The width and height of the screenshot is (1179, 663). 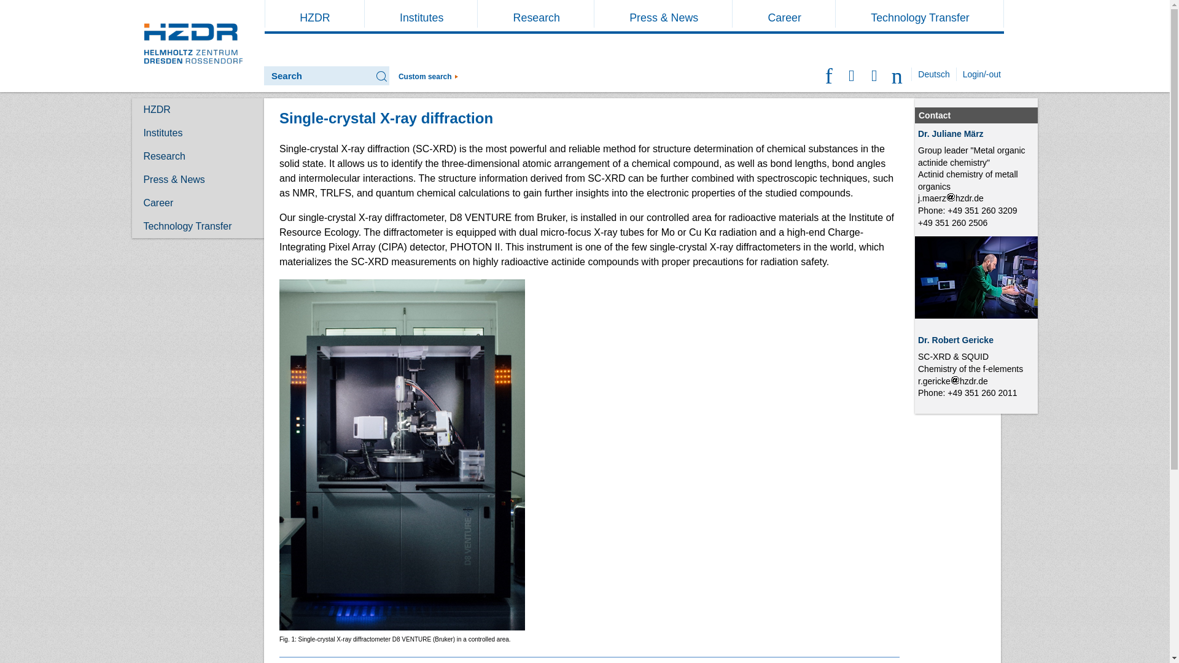 I want to click on Institutes, so click(x=421, y=17).